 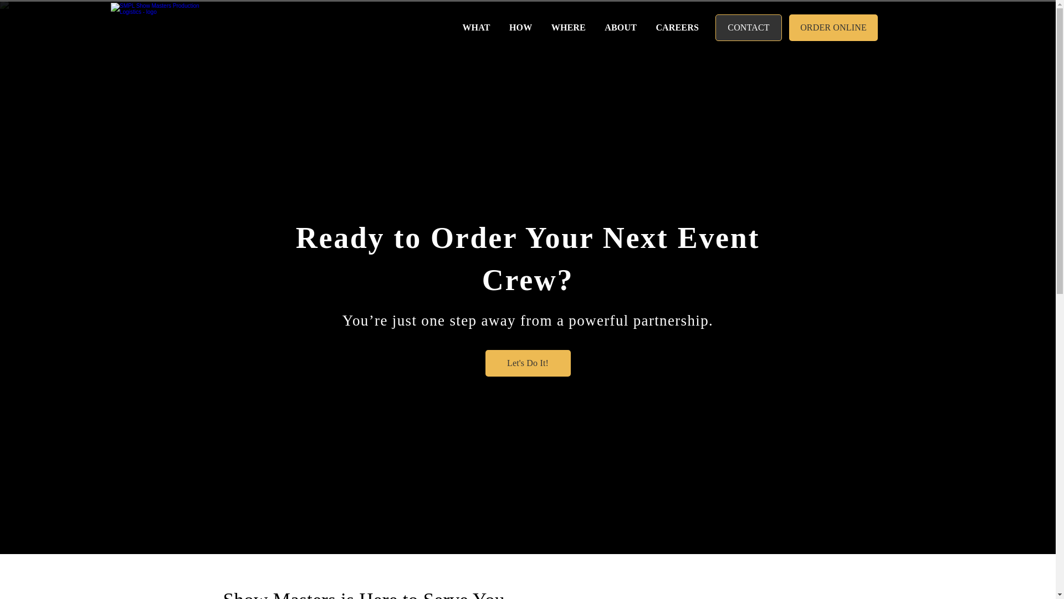 I want to click on WHERE, so click(x=566, y=28).